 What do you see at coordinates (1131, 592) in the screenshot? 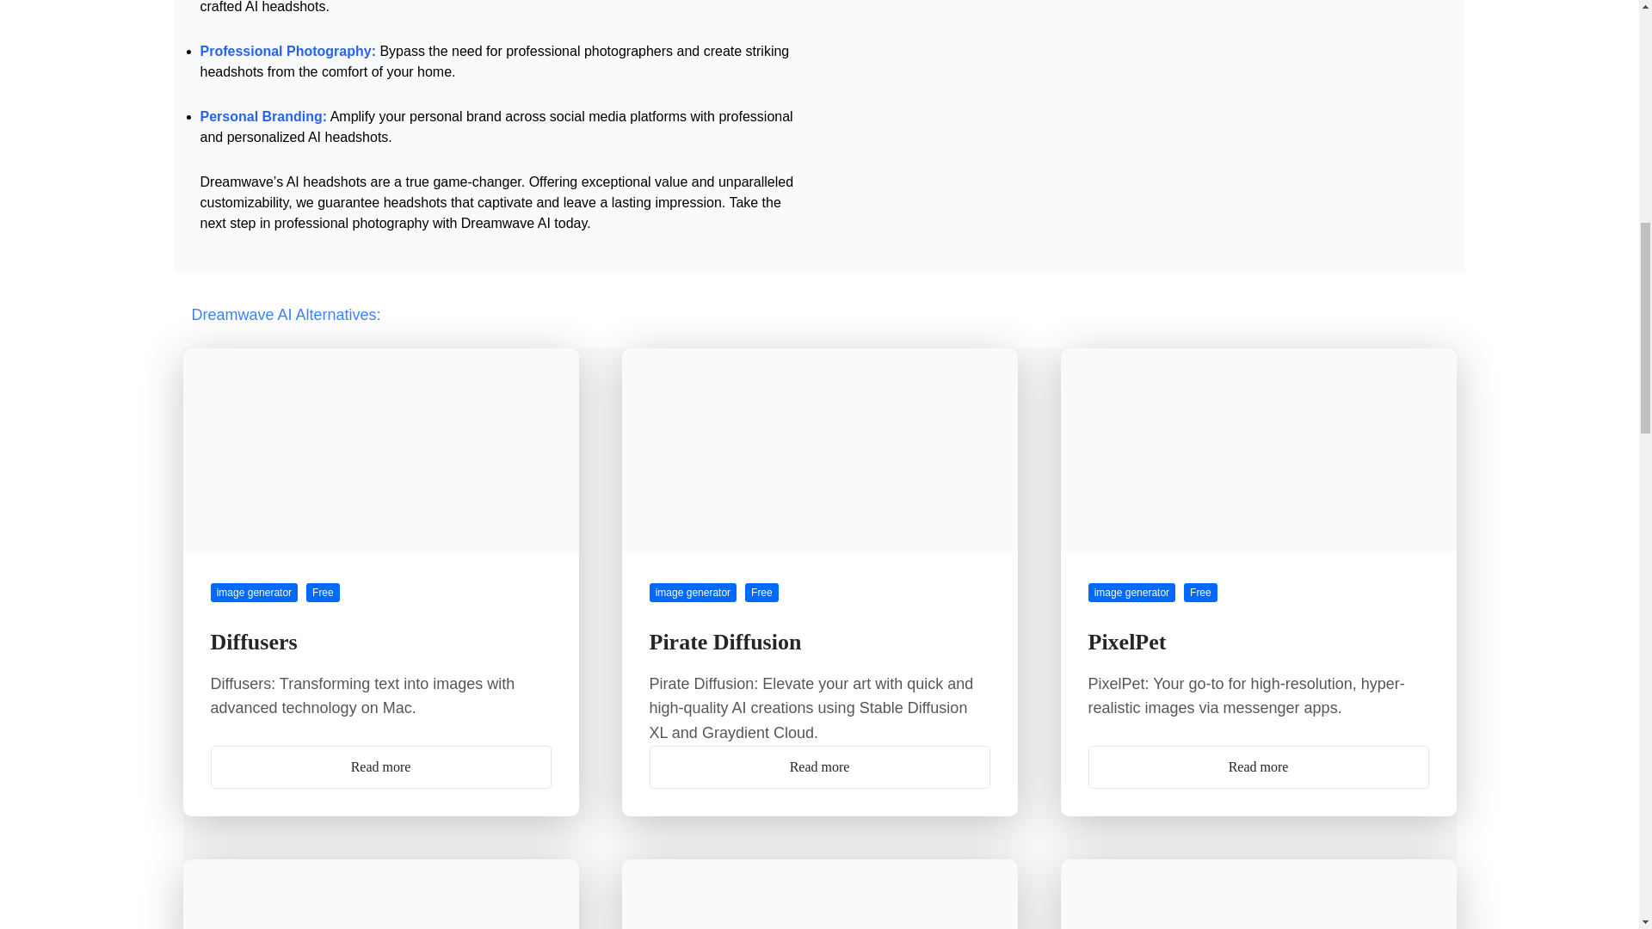
I see `image generator` at bounding box center [1131, 592].